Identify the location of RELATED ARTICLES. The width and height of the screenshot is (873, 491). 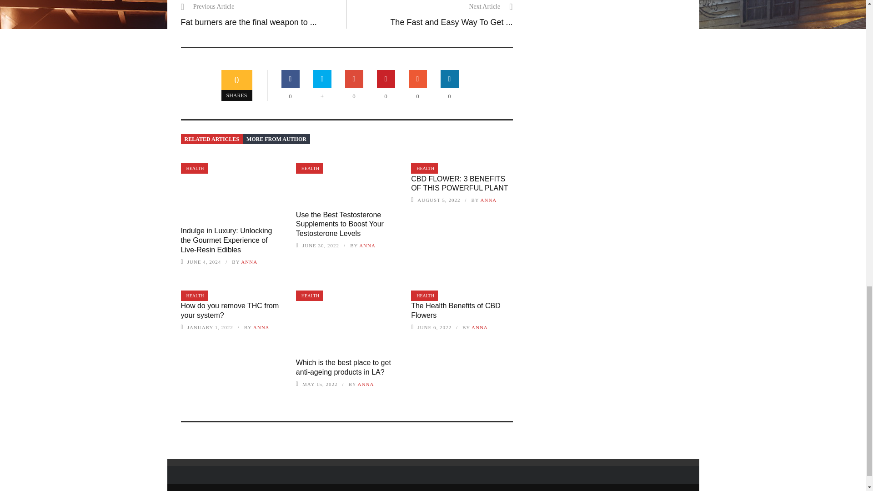
(211, 139).